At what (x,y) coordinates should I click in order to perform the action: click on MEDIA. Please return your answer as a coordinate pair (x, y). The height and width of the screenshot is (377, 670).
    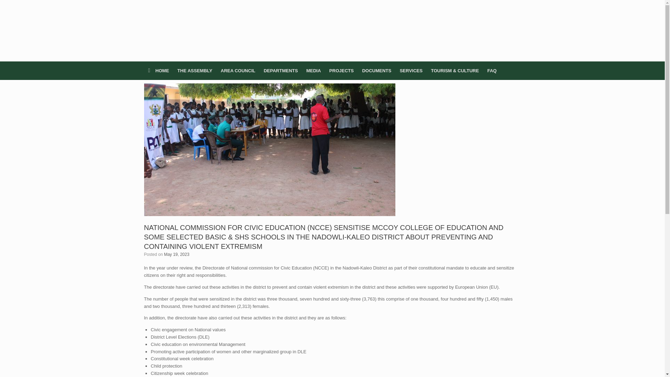
    Looking at the image, I should click on (313, 71).